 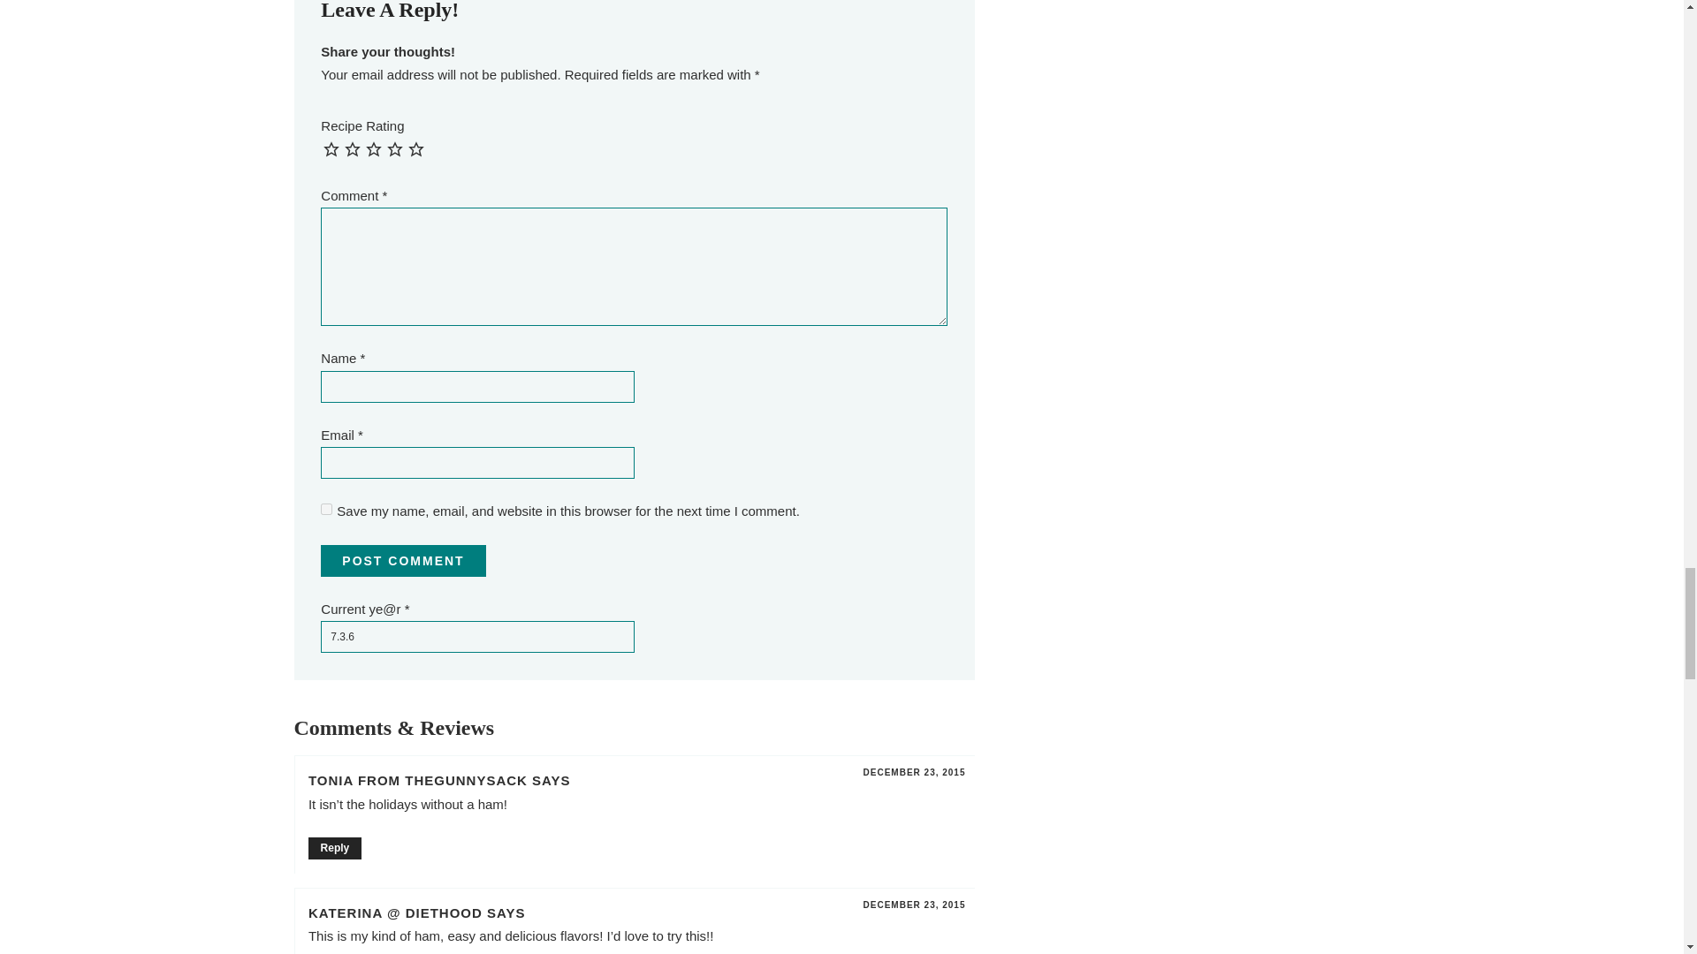 I want to click on 7.3.6, so click(x=476, y=636).